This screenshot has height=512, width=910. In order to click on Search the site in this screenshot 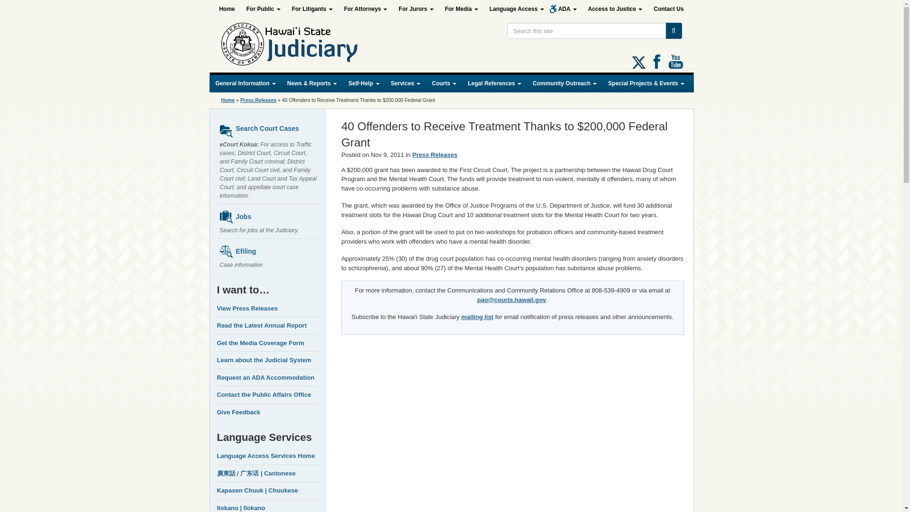, I will do `click(586, 30)`.